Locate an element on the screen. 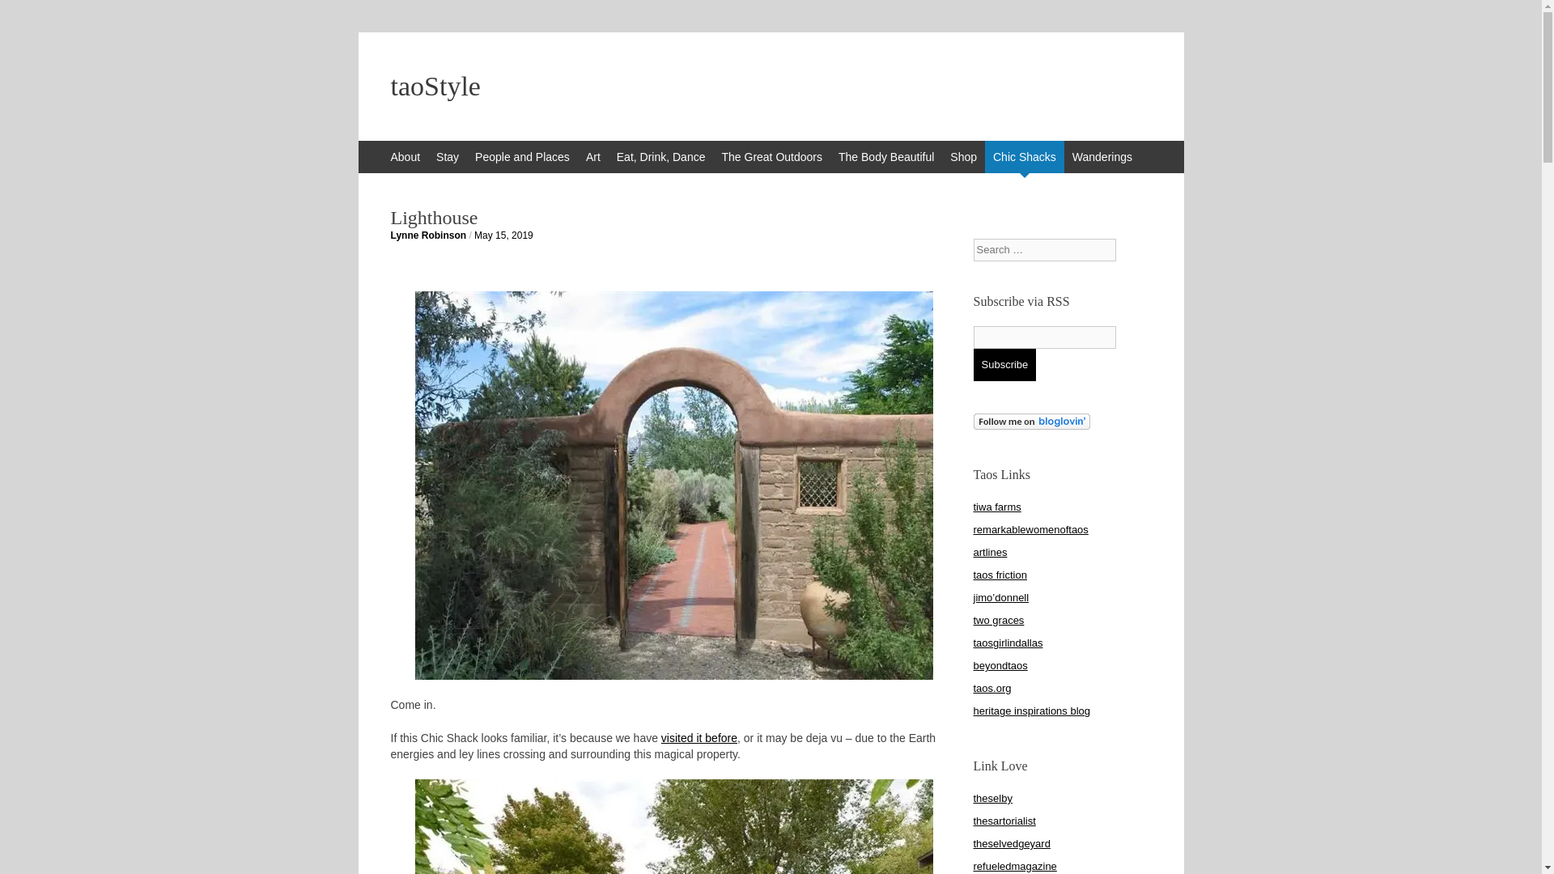  Stay is located at coordinates (448, 156).